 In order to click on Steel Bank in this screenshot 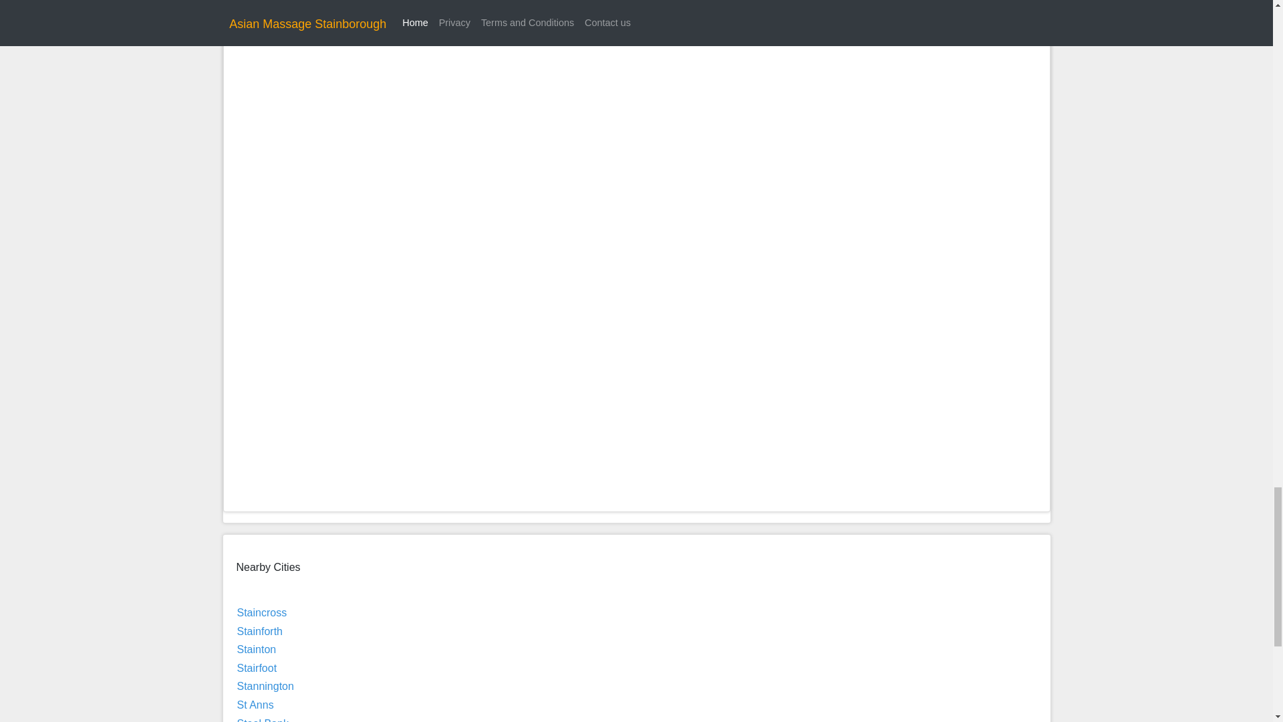, I will do `click(262, 719)`.